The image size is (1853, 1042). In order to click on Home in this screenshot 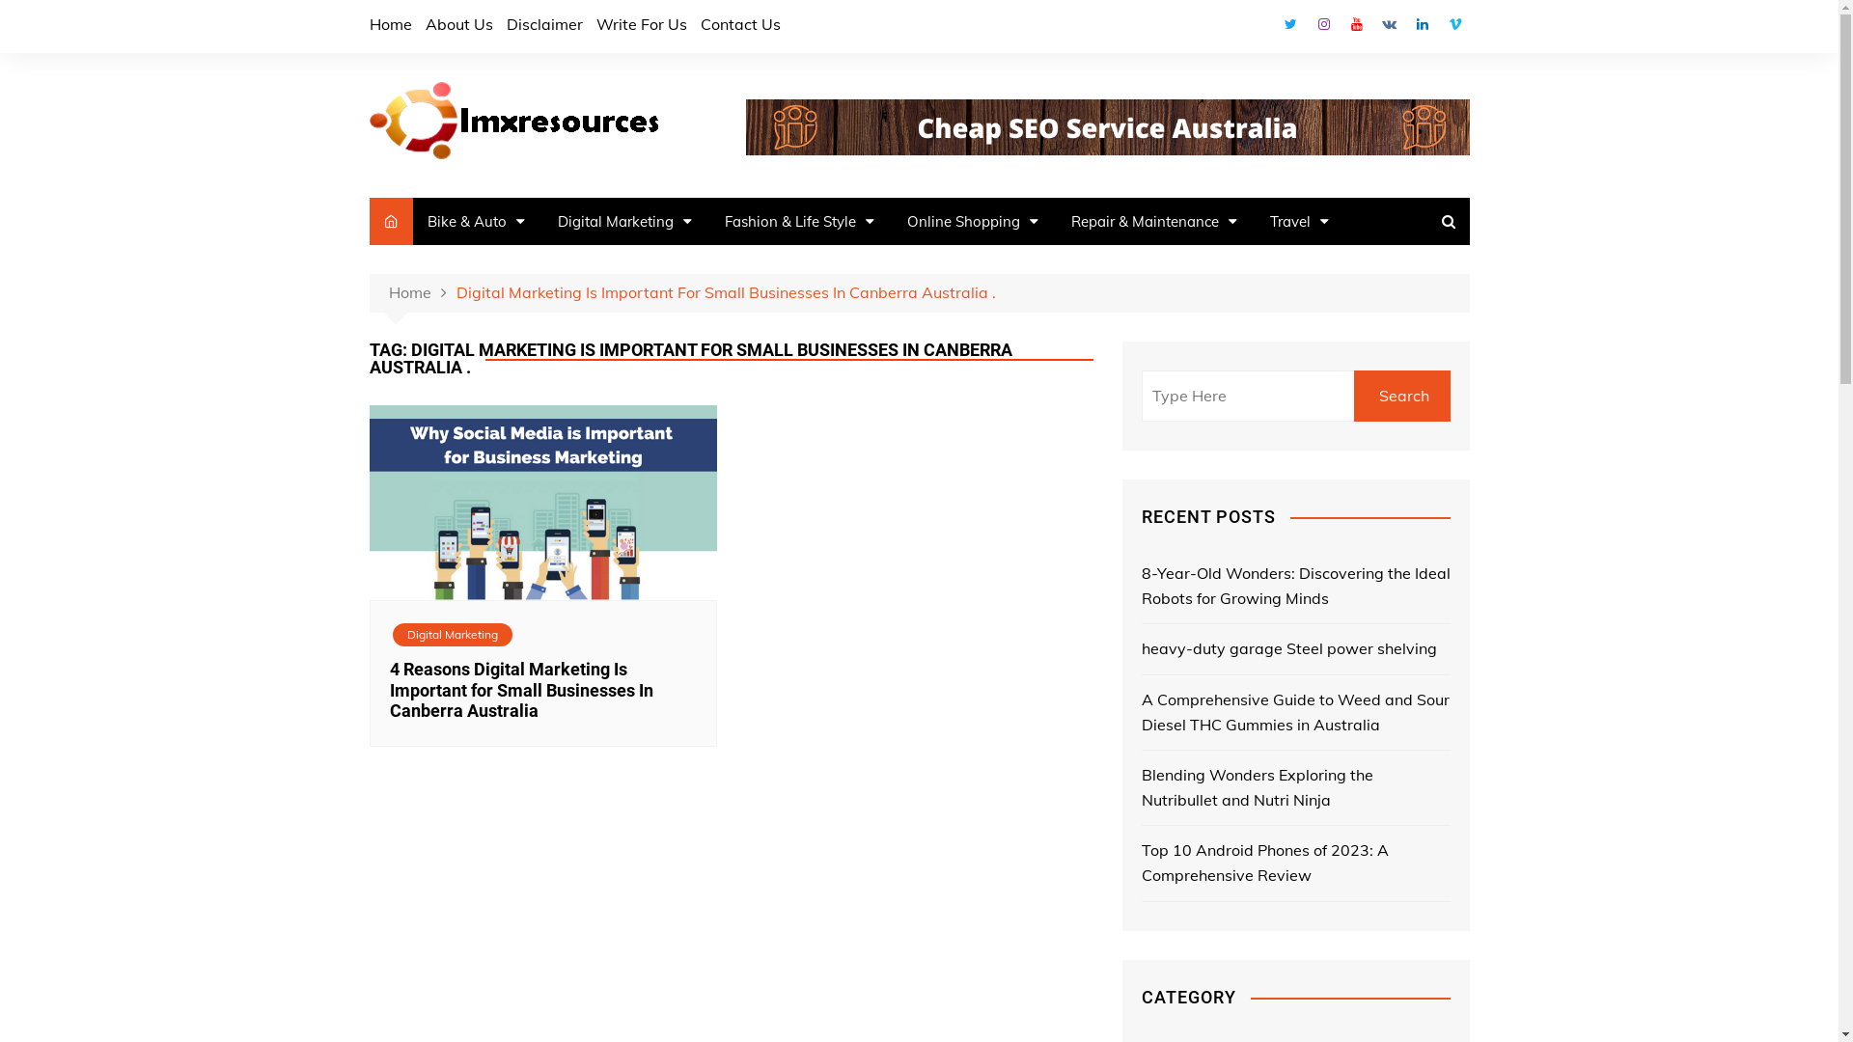, I will do `click(422, 293)`.